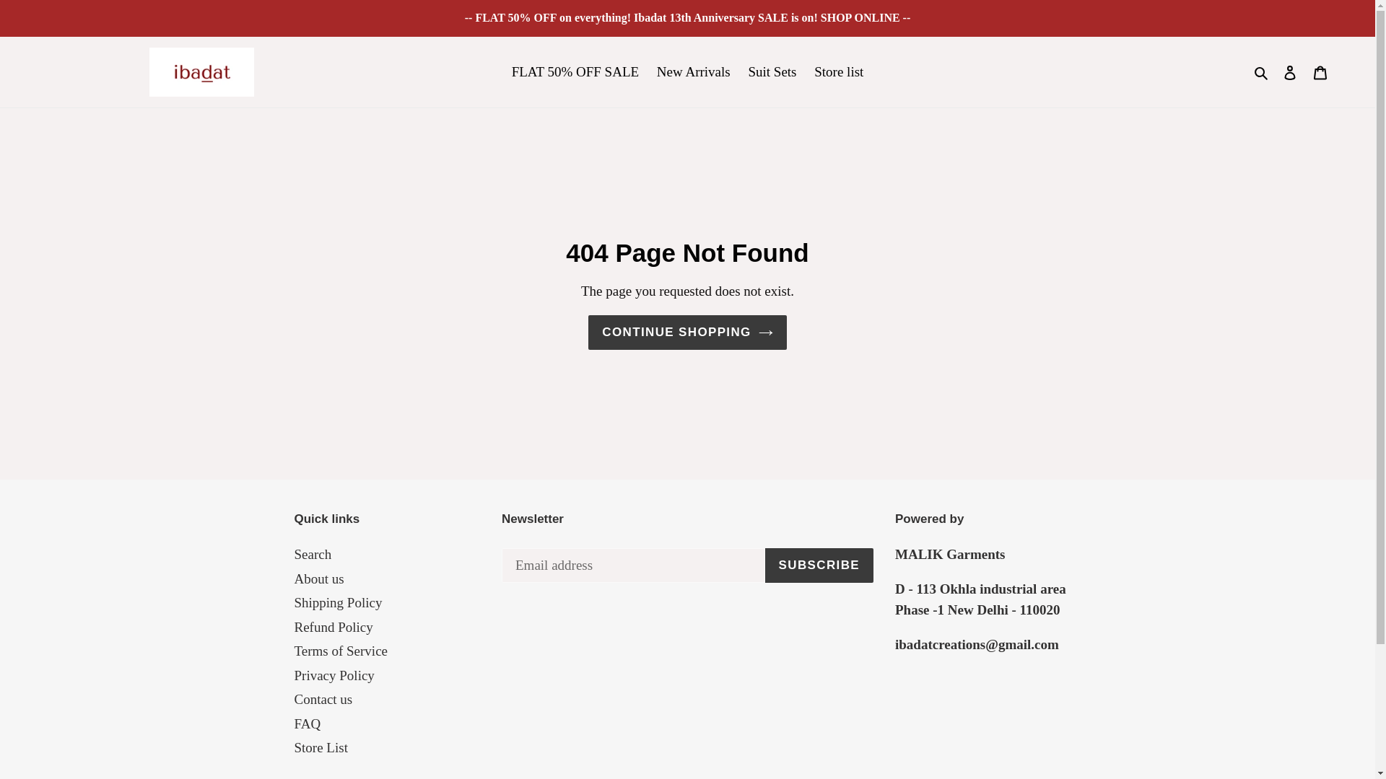 The width and height of the screenshot is (1386, 779). I want to click on Refund Policy, so click(334, 627).